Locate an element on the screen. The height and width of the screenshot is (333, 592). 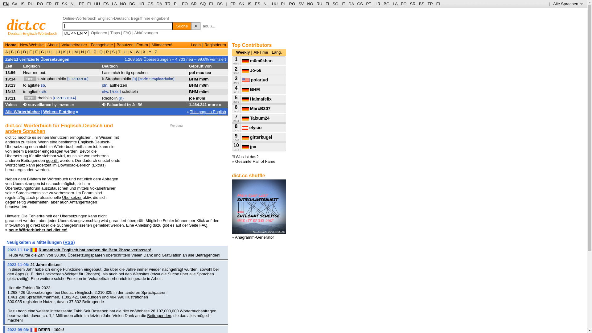
HR is located at coordinates (377, 4).